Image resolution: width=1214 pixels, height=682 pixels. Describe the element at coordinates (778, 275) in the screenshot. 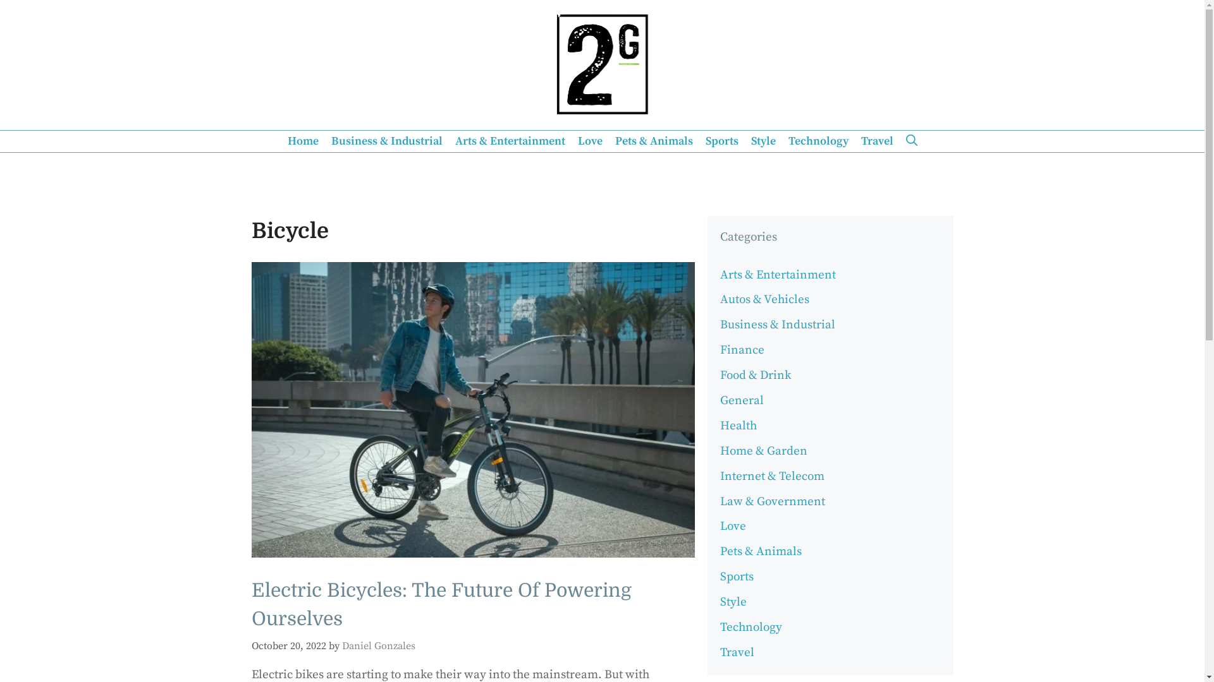

I see `Arts & Entertainment` at that location.